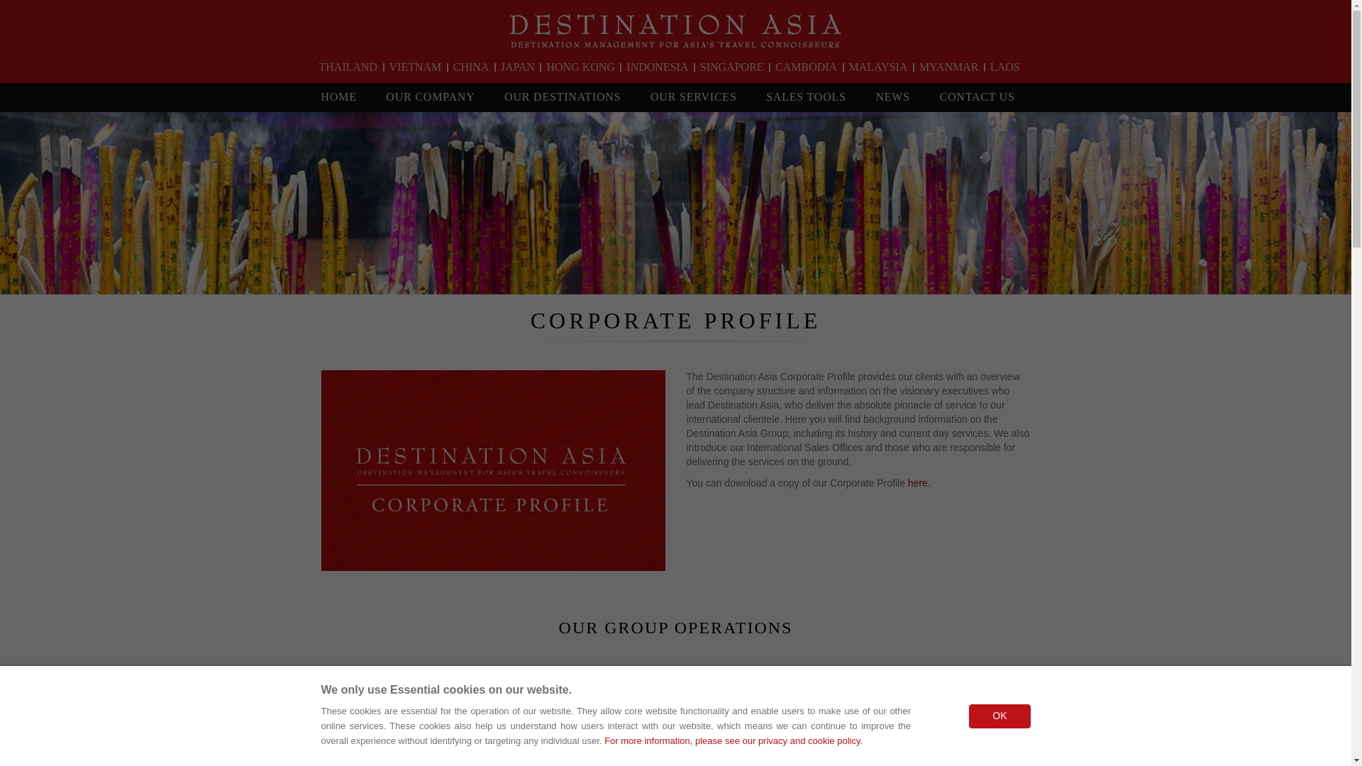 This screenshot has height=766, width=1362. I want to click on INDONESIA, so click(657, 67).